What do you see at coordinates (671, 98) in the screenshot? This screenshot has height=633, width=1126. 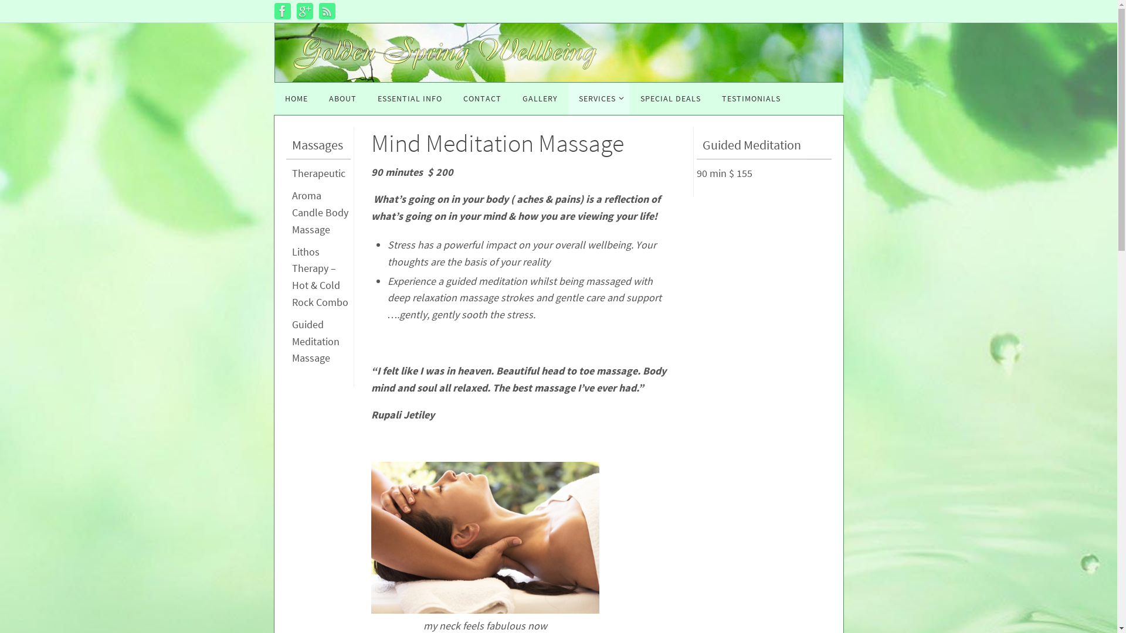 I see `SPECIAL DEALS` at bounding box center [671, 98].